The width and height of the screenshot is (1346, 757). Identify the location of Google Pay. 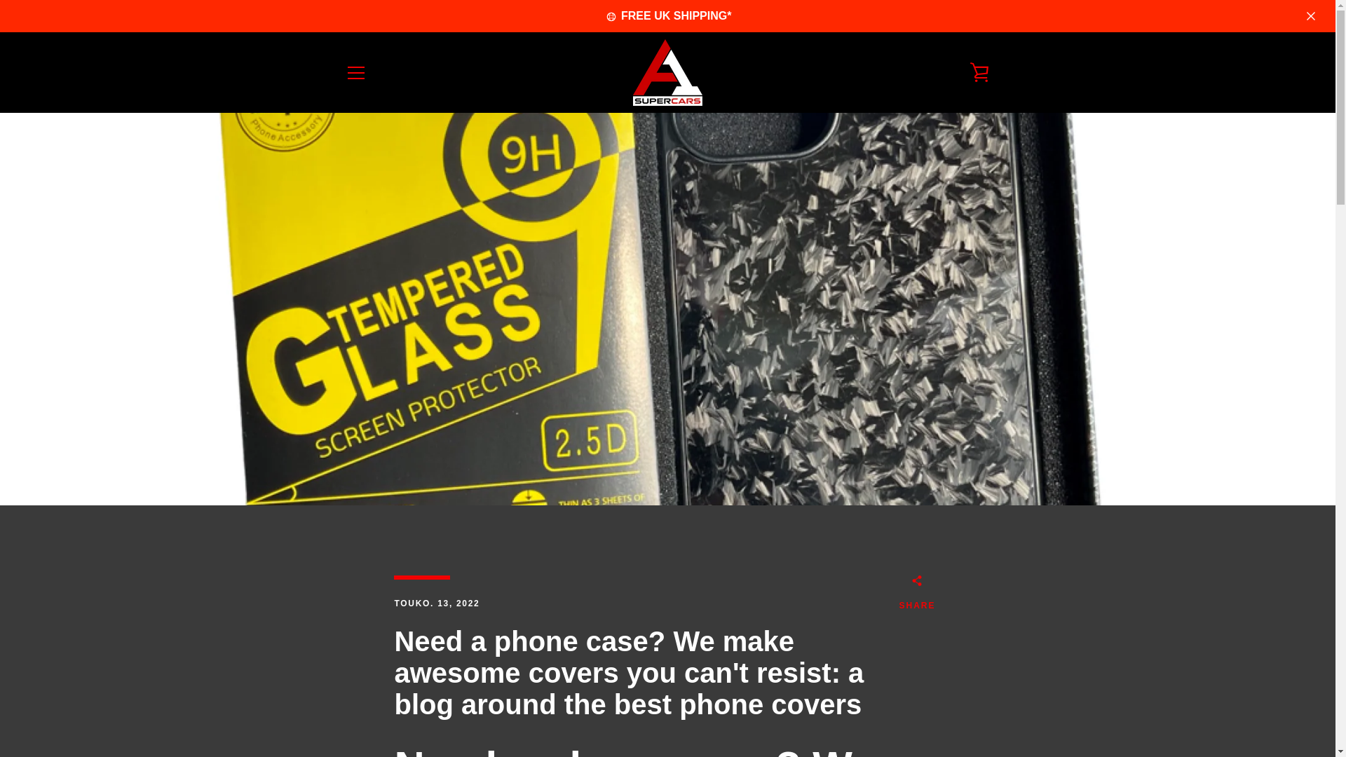
(945, 697).